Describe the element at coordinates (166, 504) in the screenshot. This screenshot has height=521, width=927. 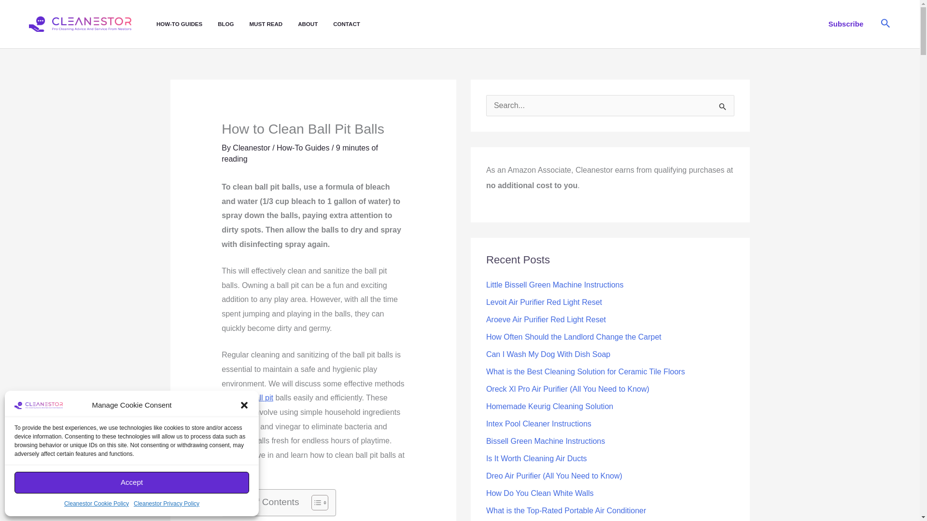
I see `Cleanestor Privacy Policy` at that location.